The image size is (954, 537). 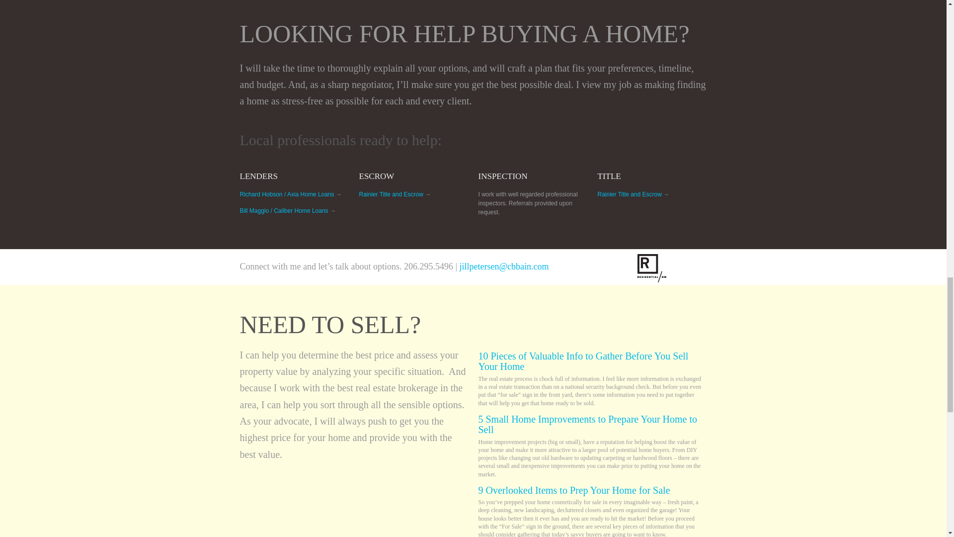 What do you see at coordinates (587, 424) in the screenshot?
I see `5 Small Home Improvements to Prepare Your Home to Sell` at bounding box center [587, 424].